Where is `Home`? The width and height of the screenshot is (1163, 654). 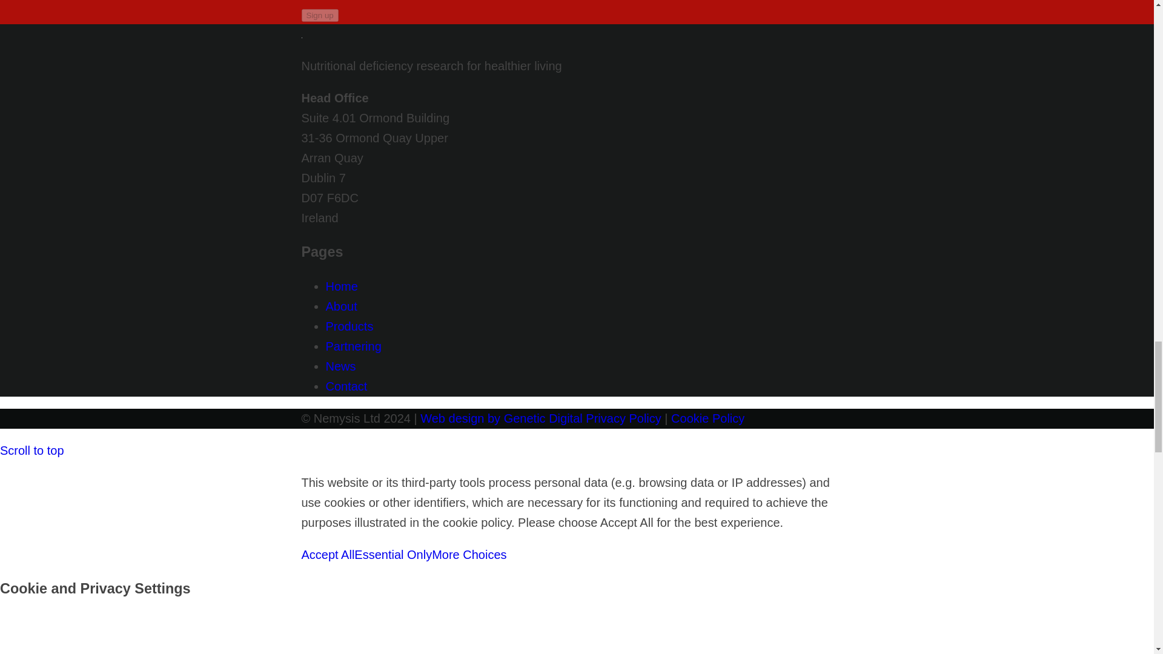
Home is located at coordinates (342, 286).